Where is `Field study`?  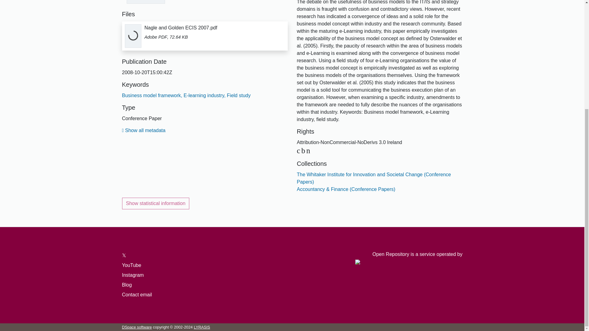
Field study is located at coordinates (238, 95).